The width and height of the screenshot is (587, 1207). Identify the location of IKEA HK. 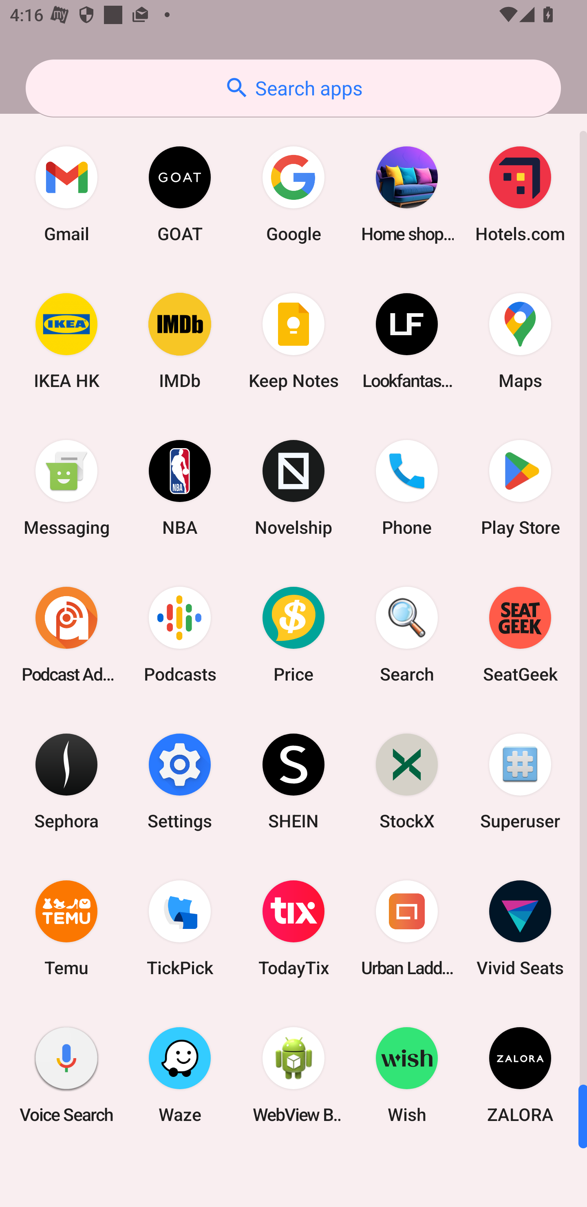
(66, 341).